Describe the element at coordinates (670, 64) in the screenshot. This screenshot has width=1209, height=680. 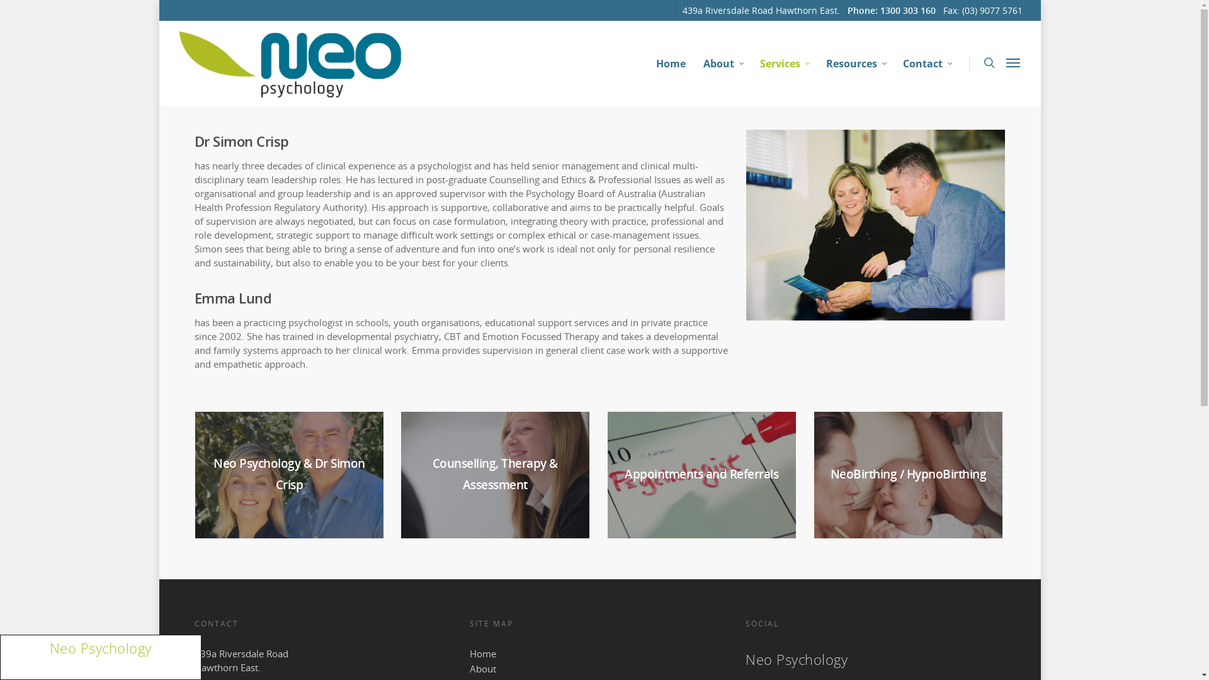
I see `Home` at that location.